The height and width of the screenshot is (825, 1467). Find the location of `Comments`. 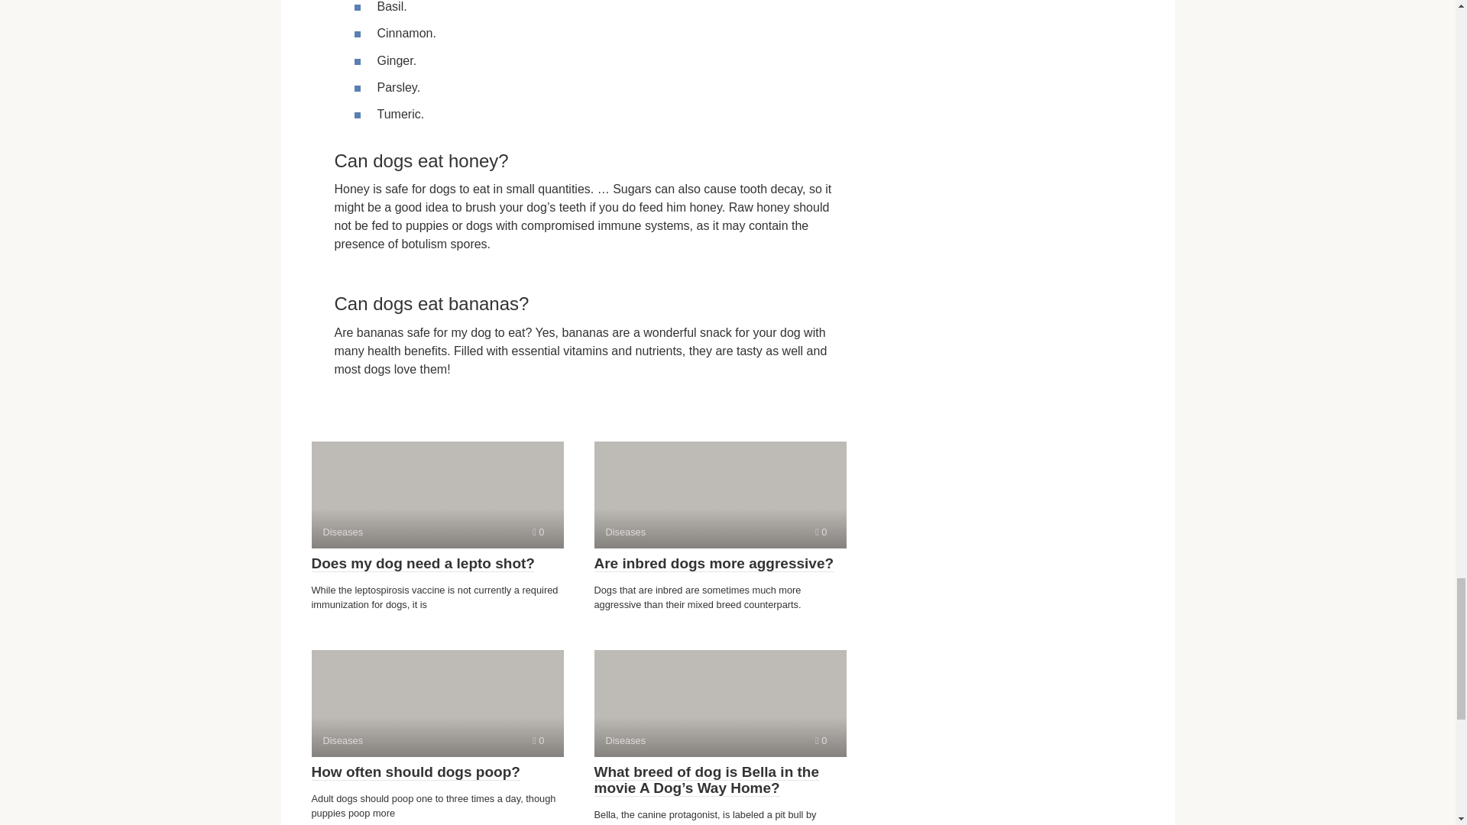

Comments is located at coordinates (416, 772).